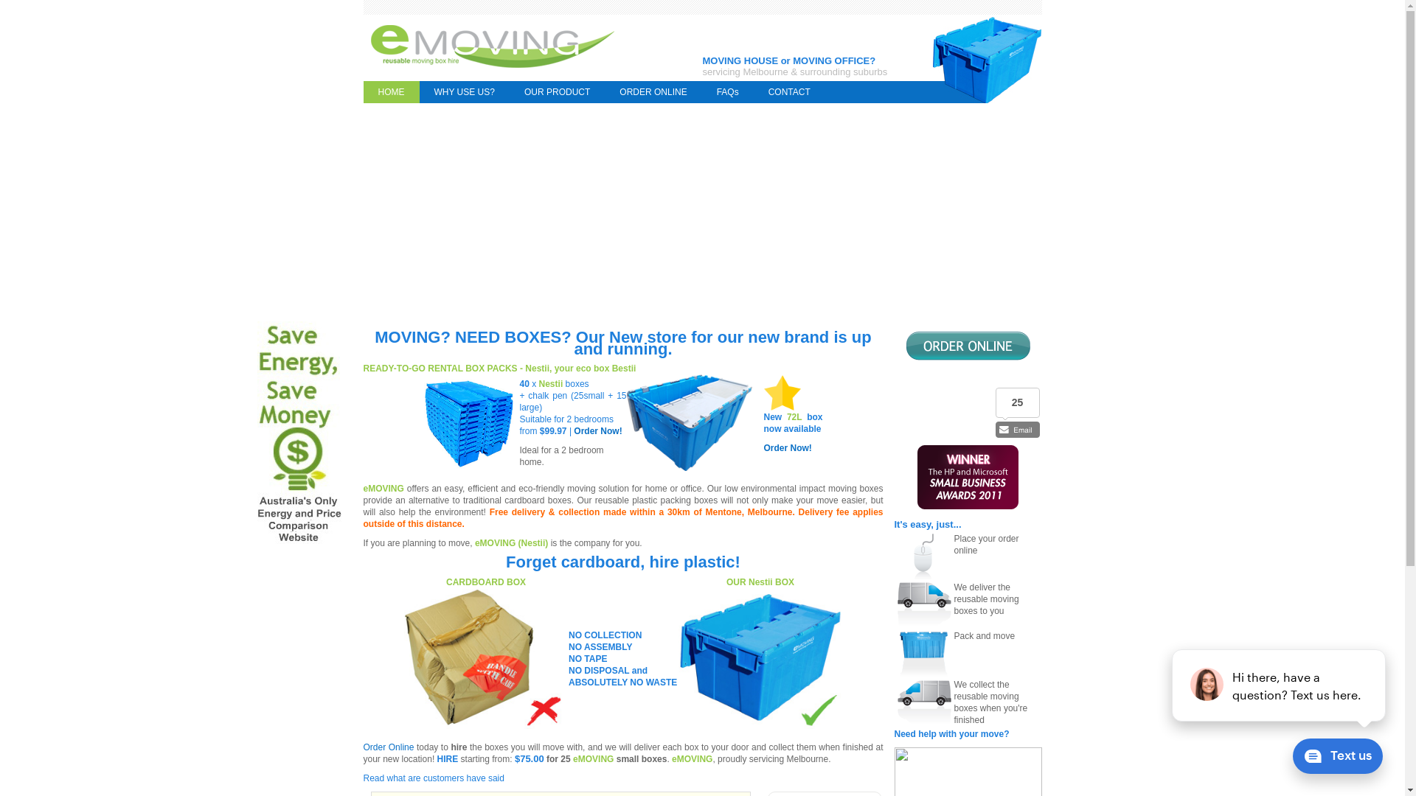 This screenshot has height=796, width=1416. Describe the element at coordinates (728, 92) in the screenshot. I see `FAQs` at that location.